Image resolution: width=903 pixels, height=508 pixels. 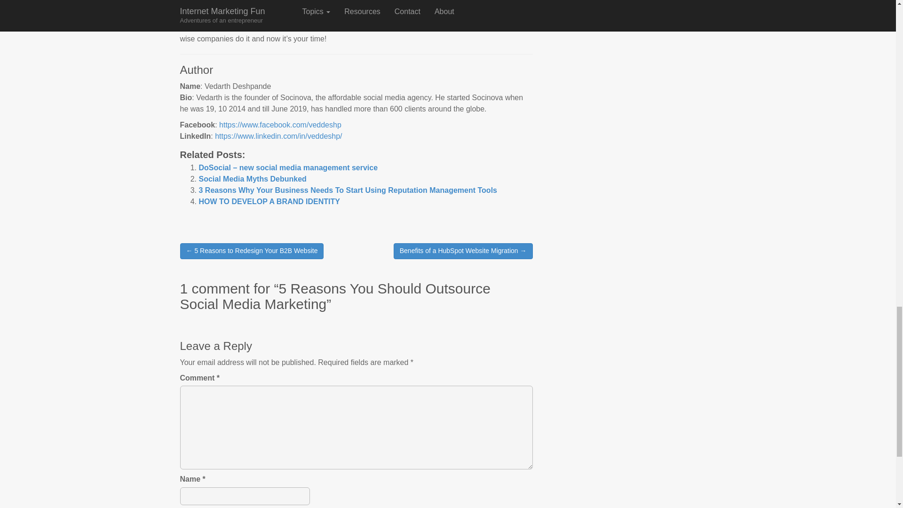 What do you see at coordinates (252, 179) in the screenshot?
I see `Social Media Myths Debunked` at bounding box center [252, 179].